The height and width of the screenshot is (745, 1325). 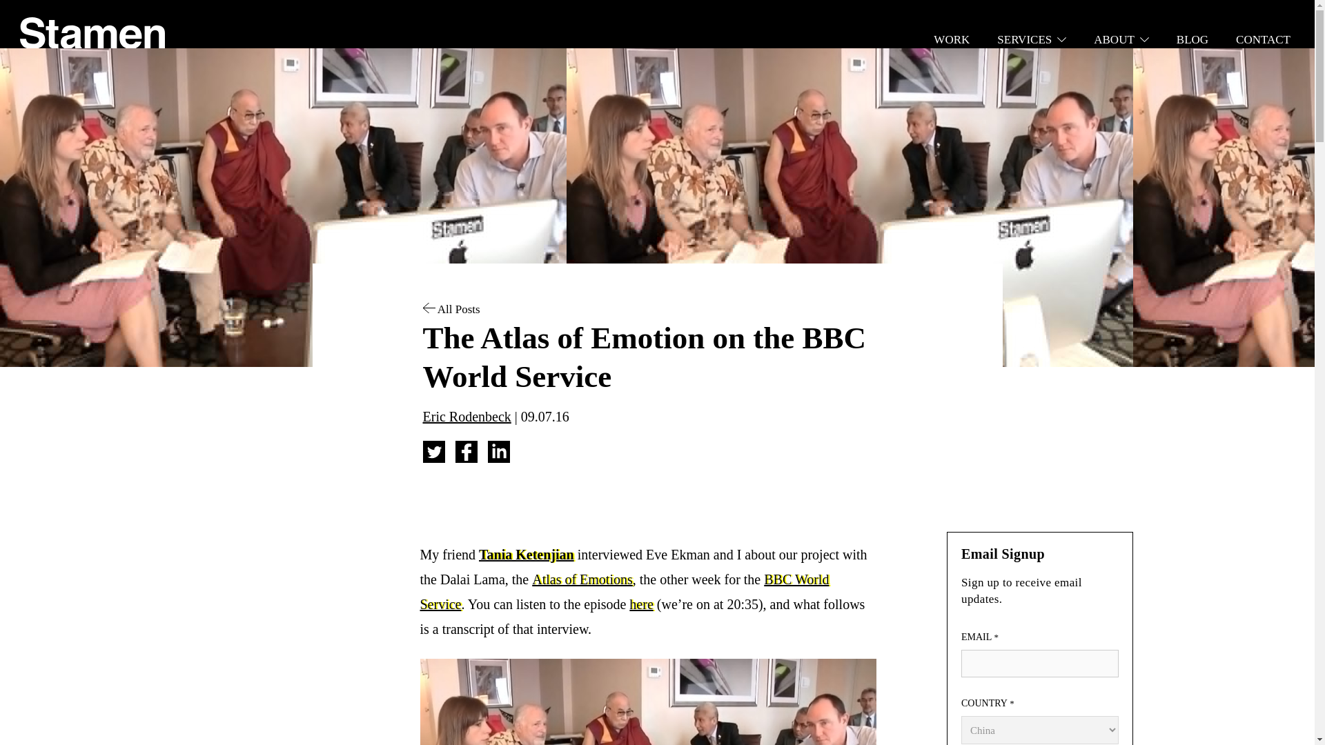 I want to click on Atlas of Emotions, so click(x=582, y=579).